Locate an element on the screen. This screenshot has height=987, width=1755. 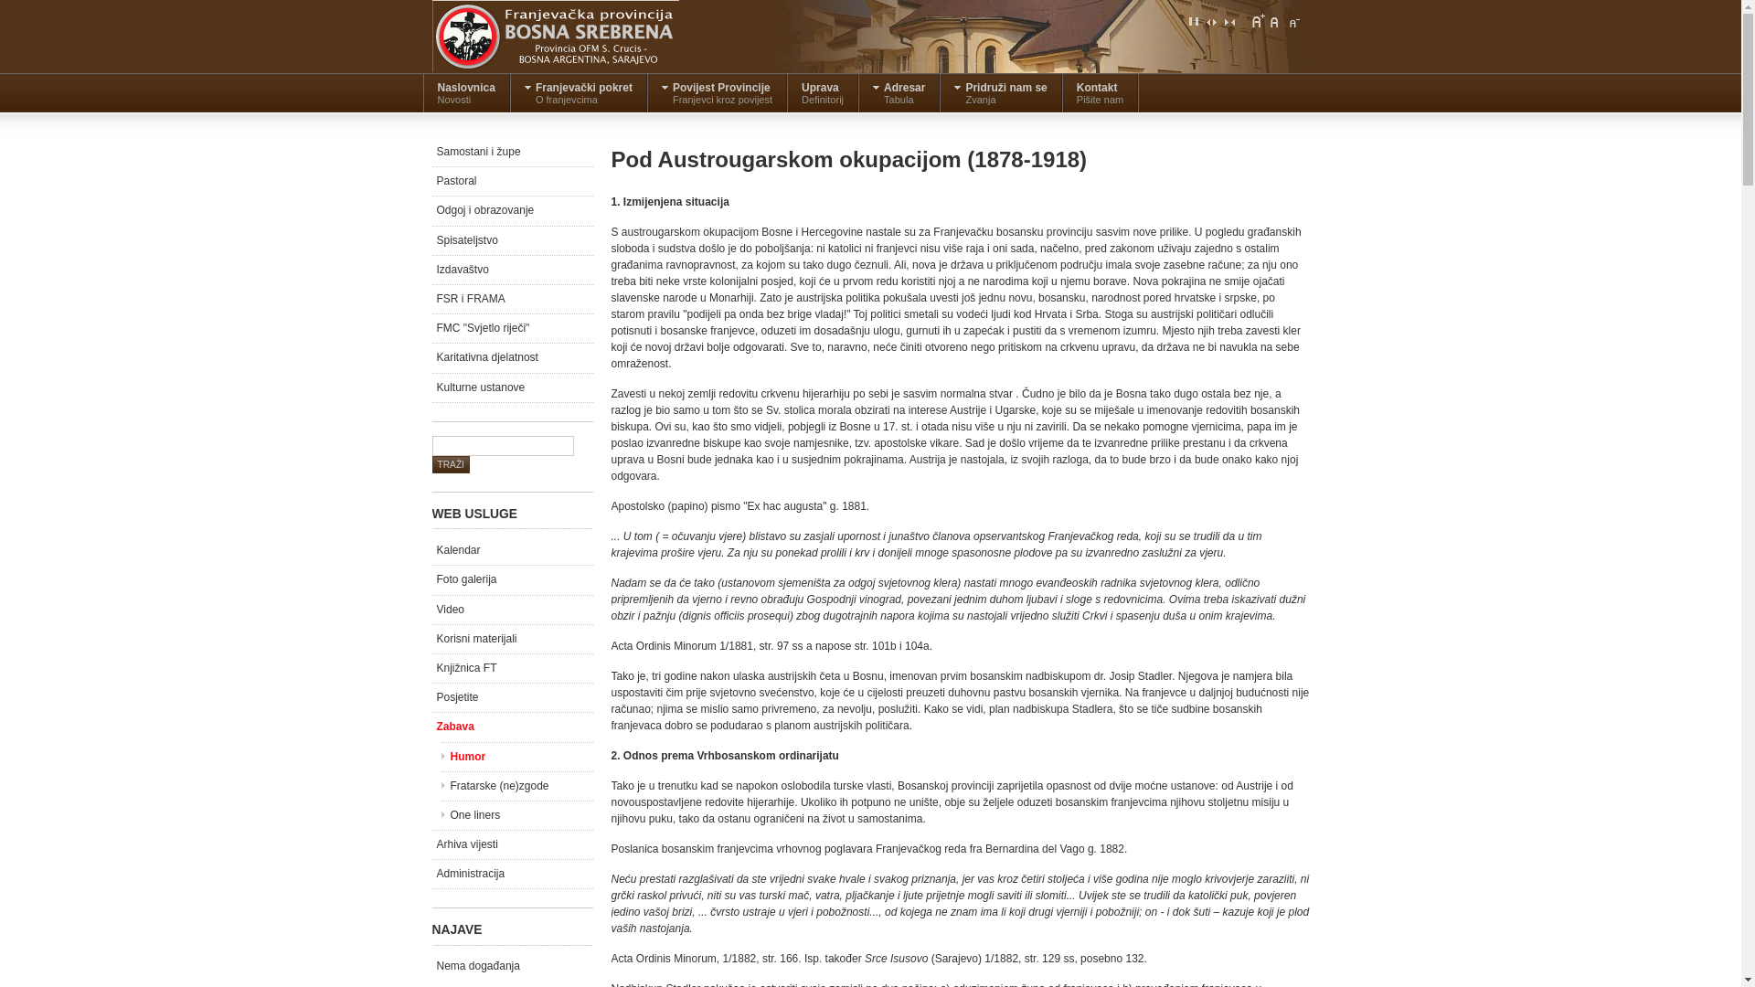
Foto galerija is located at coordinates (512, 579).